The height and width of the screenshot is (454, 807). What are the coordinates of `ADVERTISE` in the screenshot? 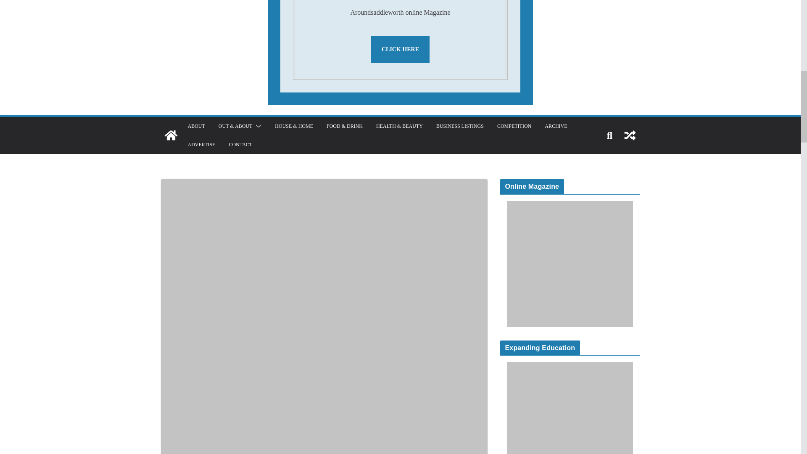 It's located at (201, 145).